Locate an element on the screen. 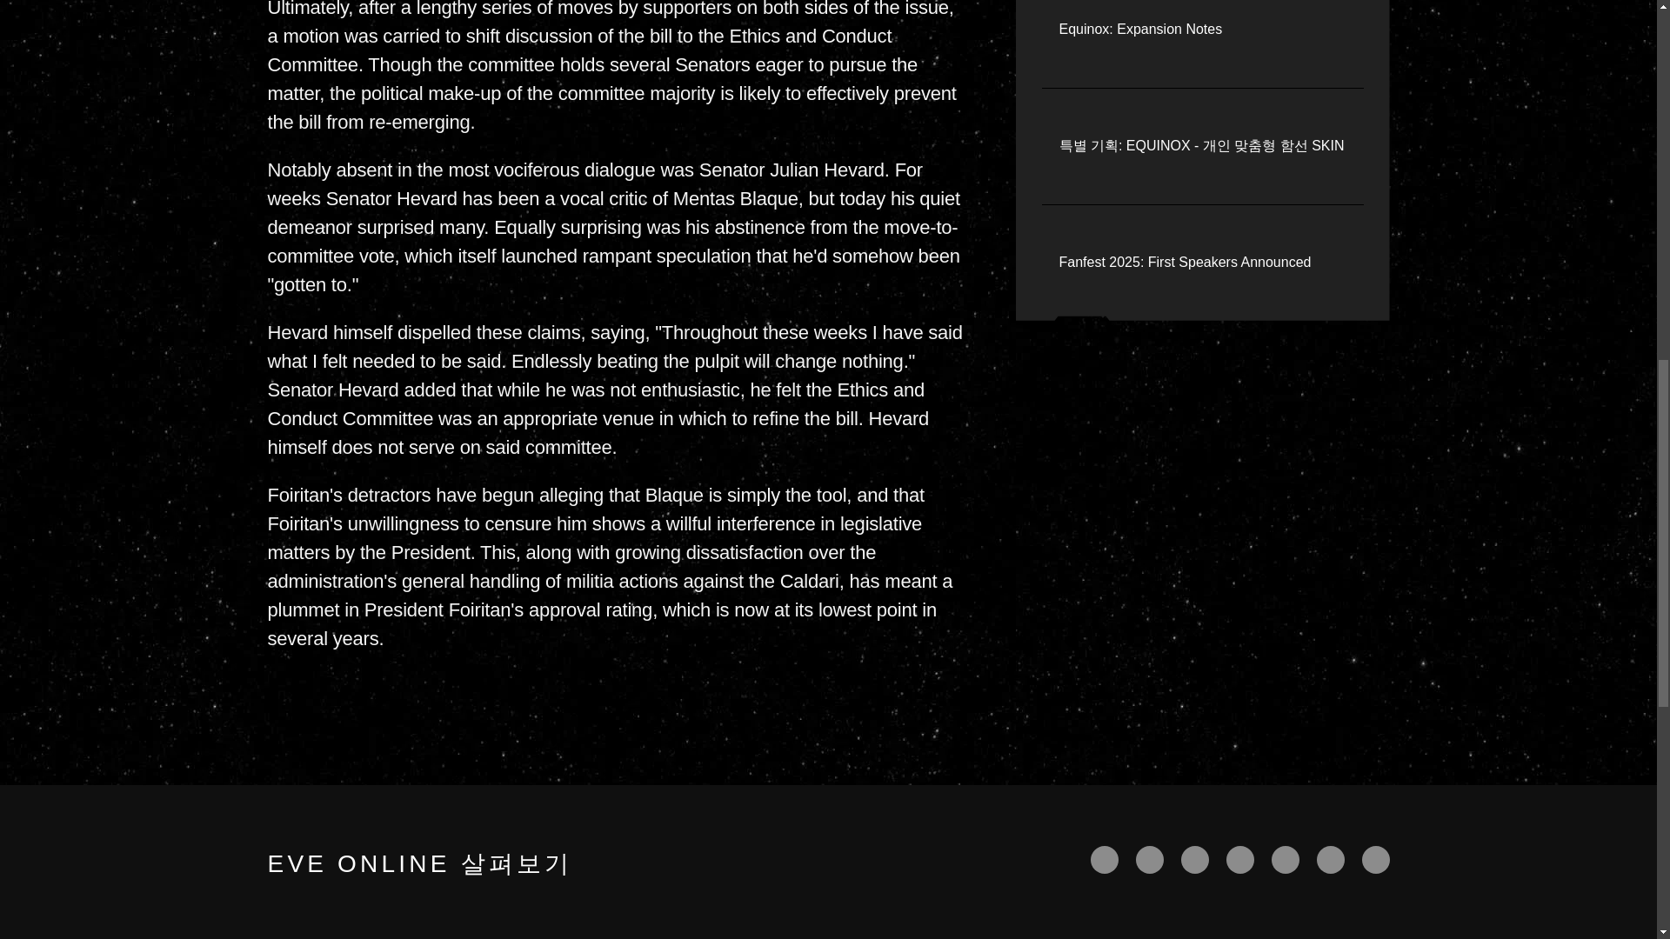  Twitch is located at coordinates (1239, 860).